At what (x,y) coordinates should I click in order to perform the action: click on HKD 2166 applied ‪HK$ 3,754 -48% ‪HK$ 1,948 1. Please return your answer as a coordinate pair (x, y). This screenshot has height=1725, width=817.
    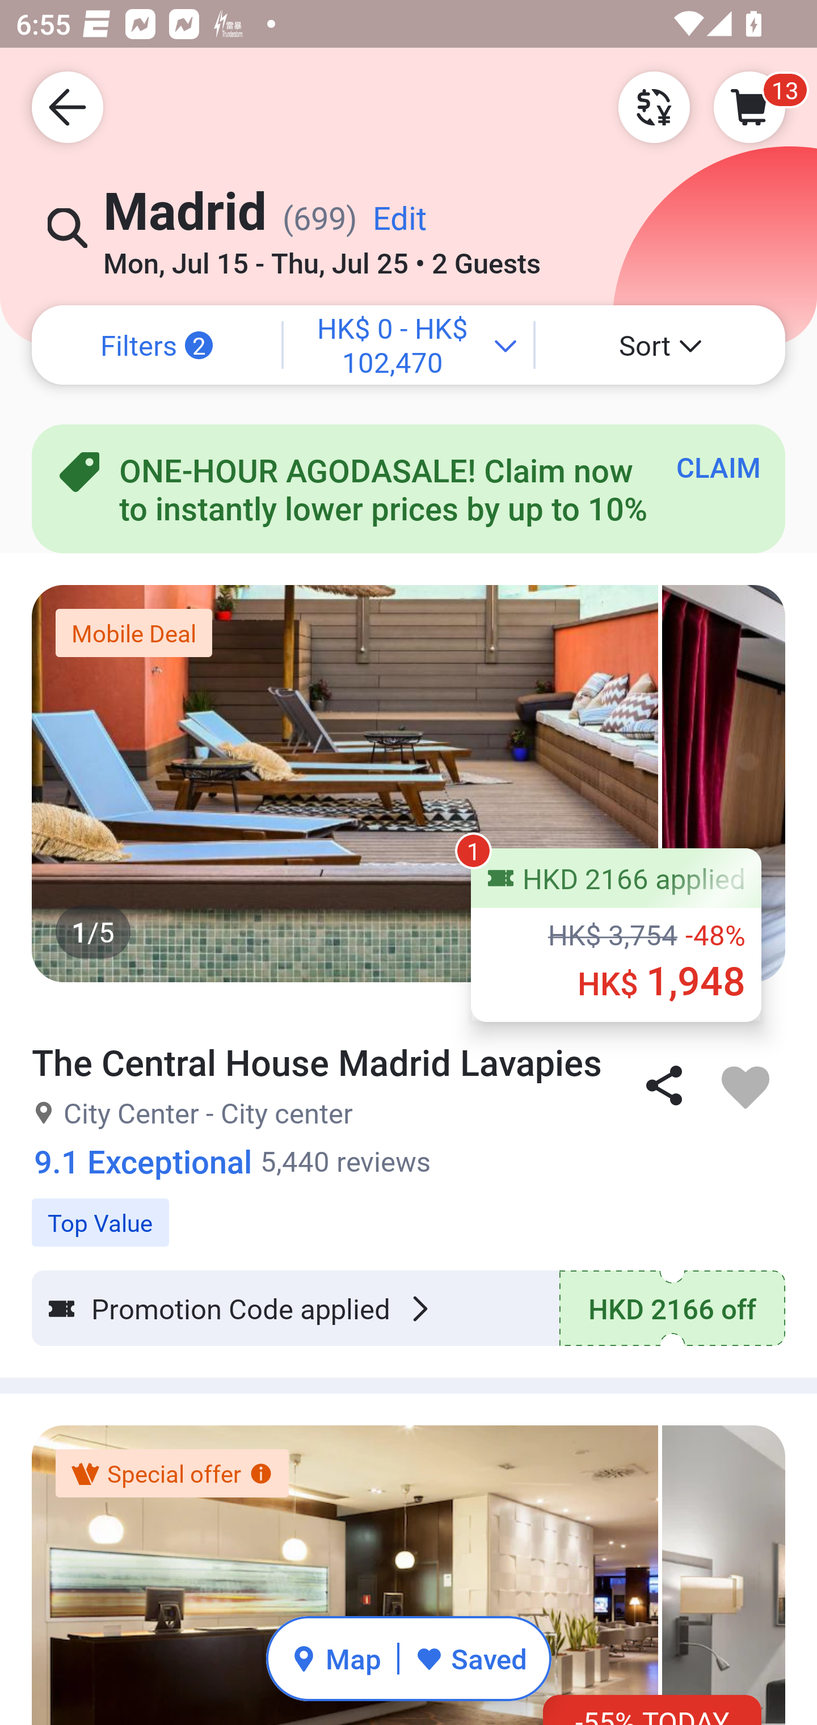
    Looking at the image, I should click on (616, 935).